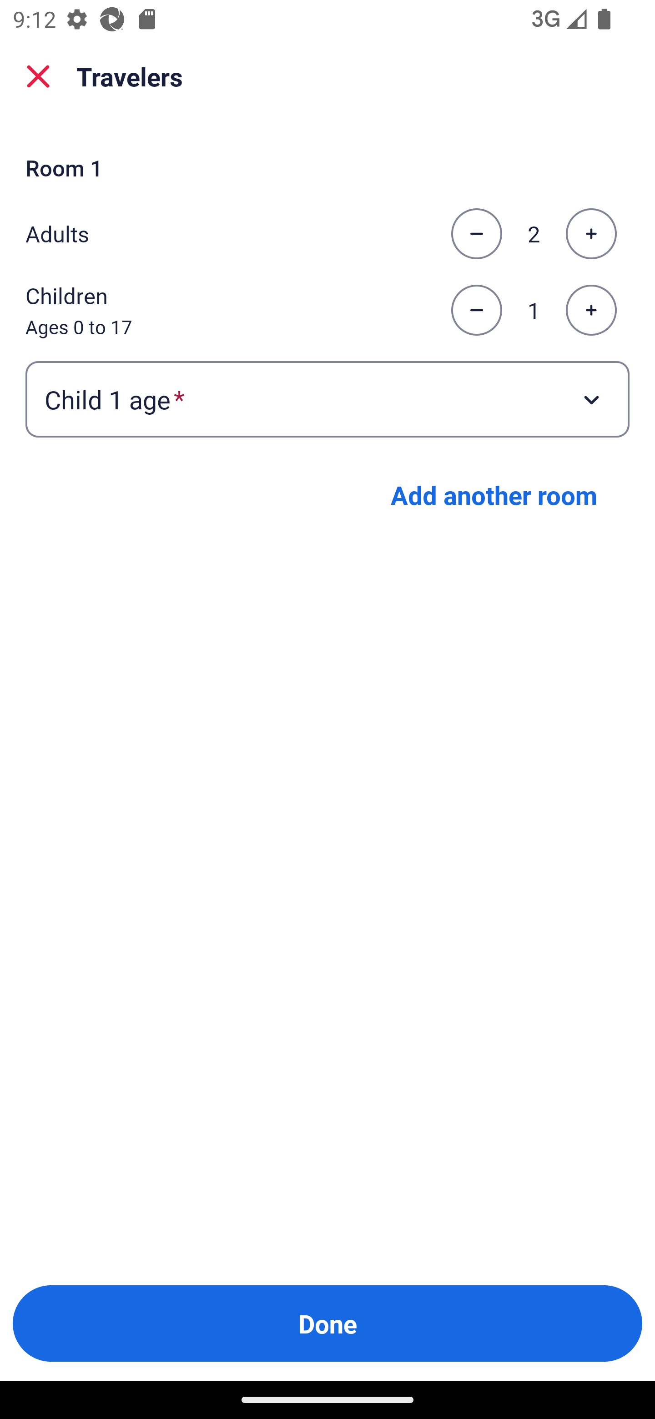 This screenshot has width=655, height=1419. Describe the element at coordinates (38, 76) in the screenshot. I see `close` at that location.